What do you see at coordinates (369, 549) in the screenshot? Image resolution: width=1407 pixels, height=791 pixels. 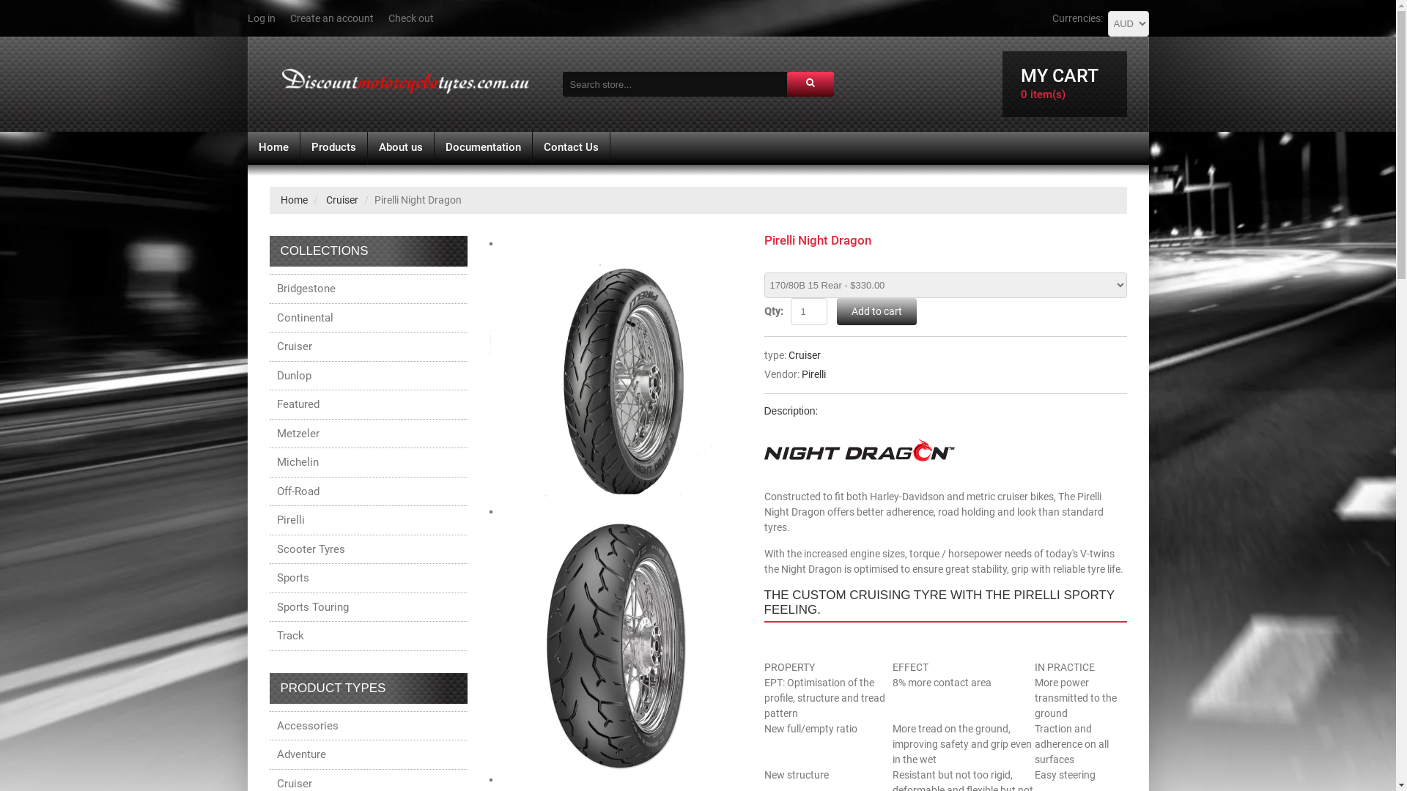 I see `Scooter Tyres` at bounding box center [369, 549].